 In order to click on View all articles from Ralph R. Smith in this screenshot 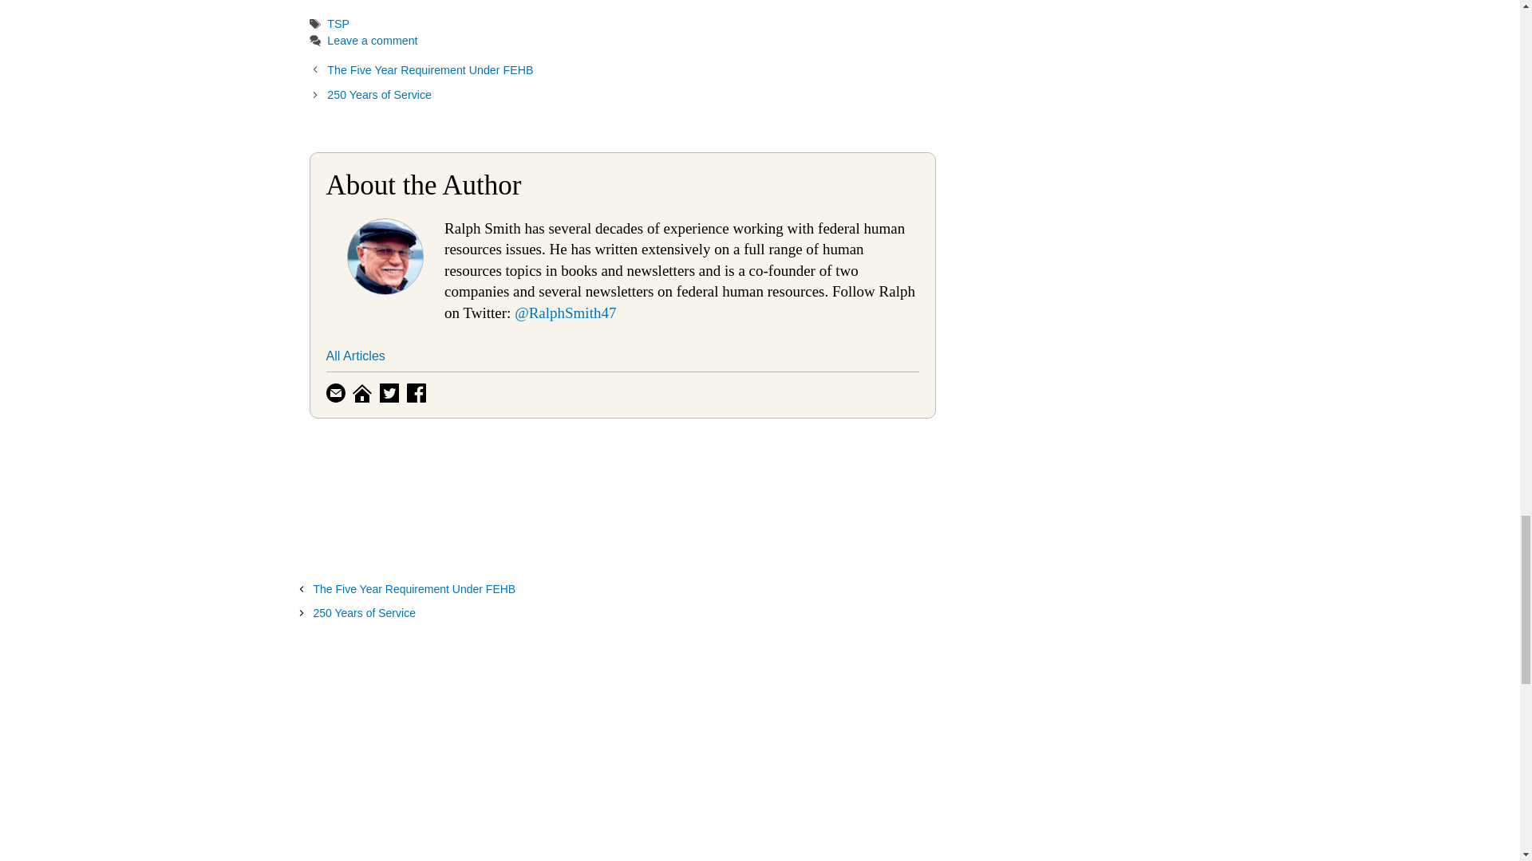, I will do `click(385, 289)`.